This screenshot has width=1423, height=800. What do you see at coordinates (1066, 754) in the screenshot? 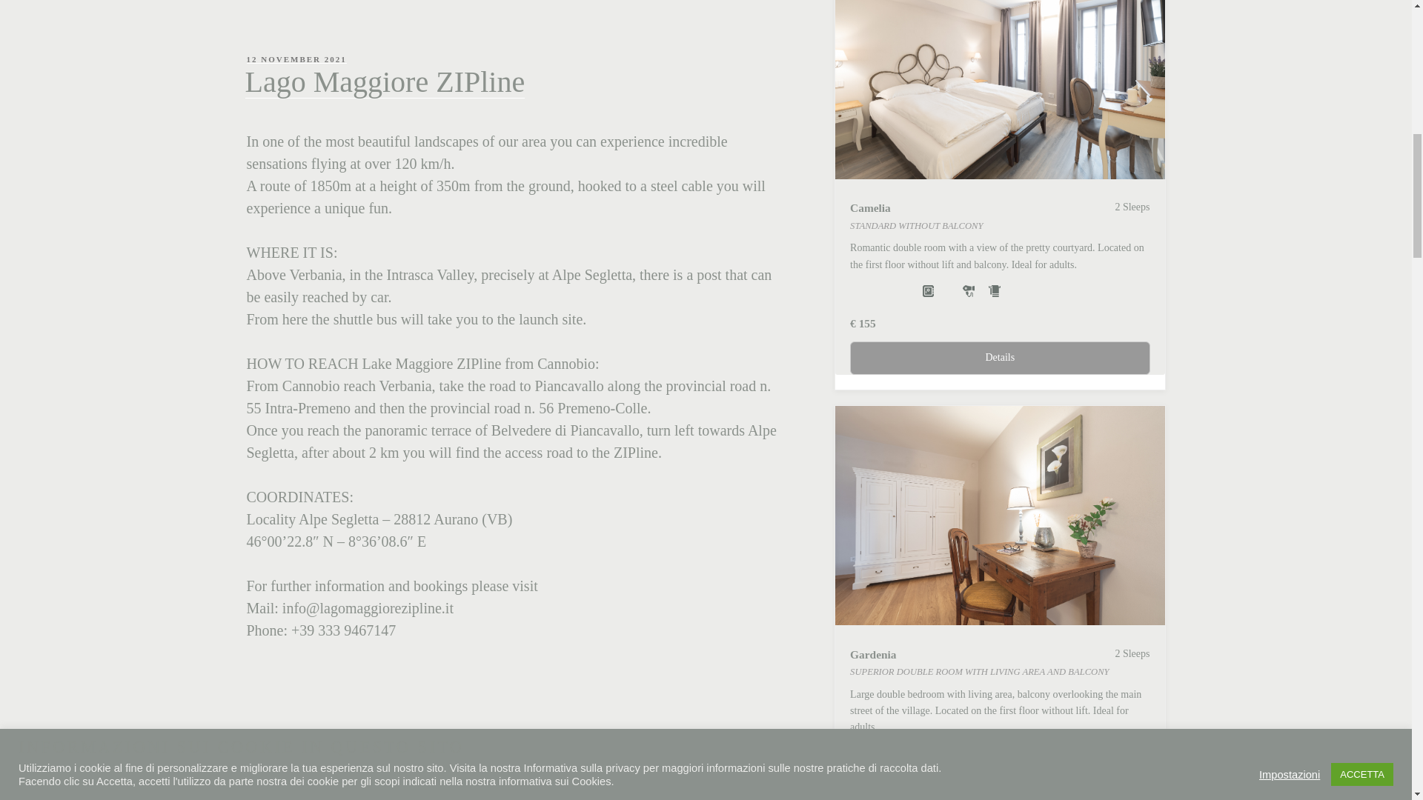
I see `BALCONY` at bounding box center [1066, 754].